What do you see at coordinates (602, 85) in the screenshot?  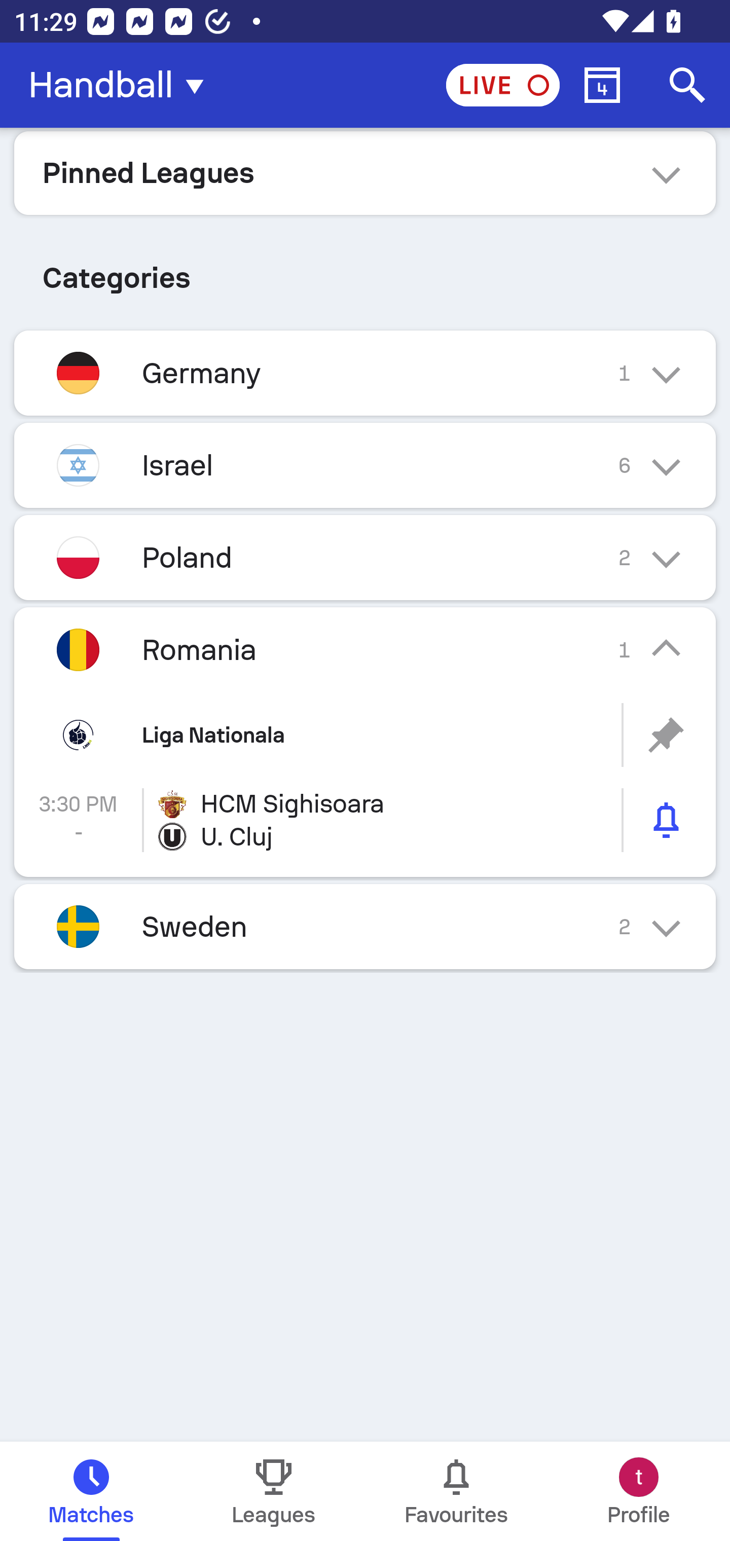 I see `Calendar` at bounding box center [602, 85].